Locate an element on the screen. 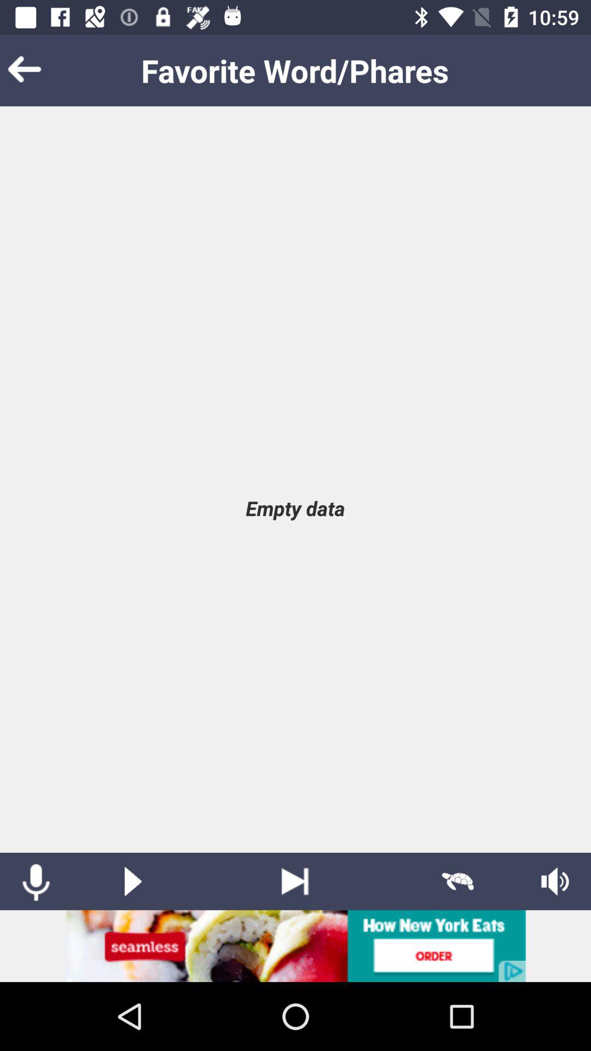 The image size is (591, 1051). play a favorite word/phares is located at coordinates (133, 881).